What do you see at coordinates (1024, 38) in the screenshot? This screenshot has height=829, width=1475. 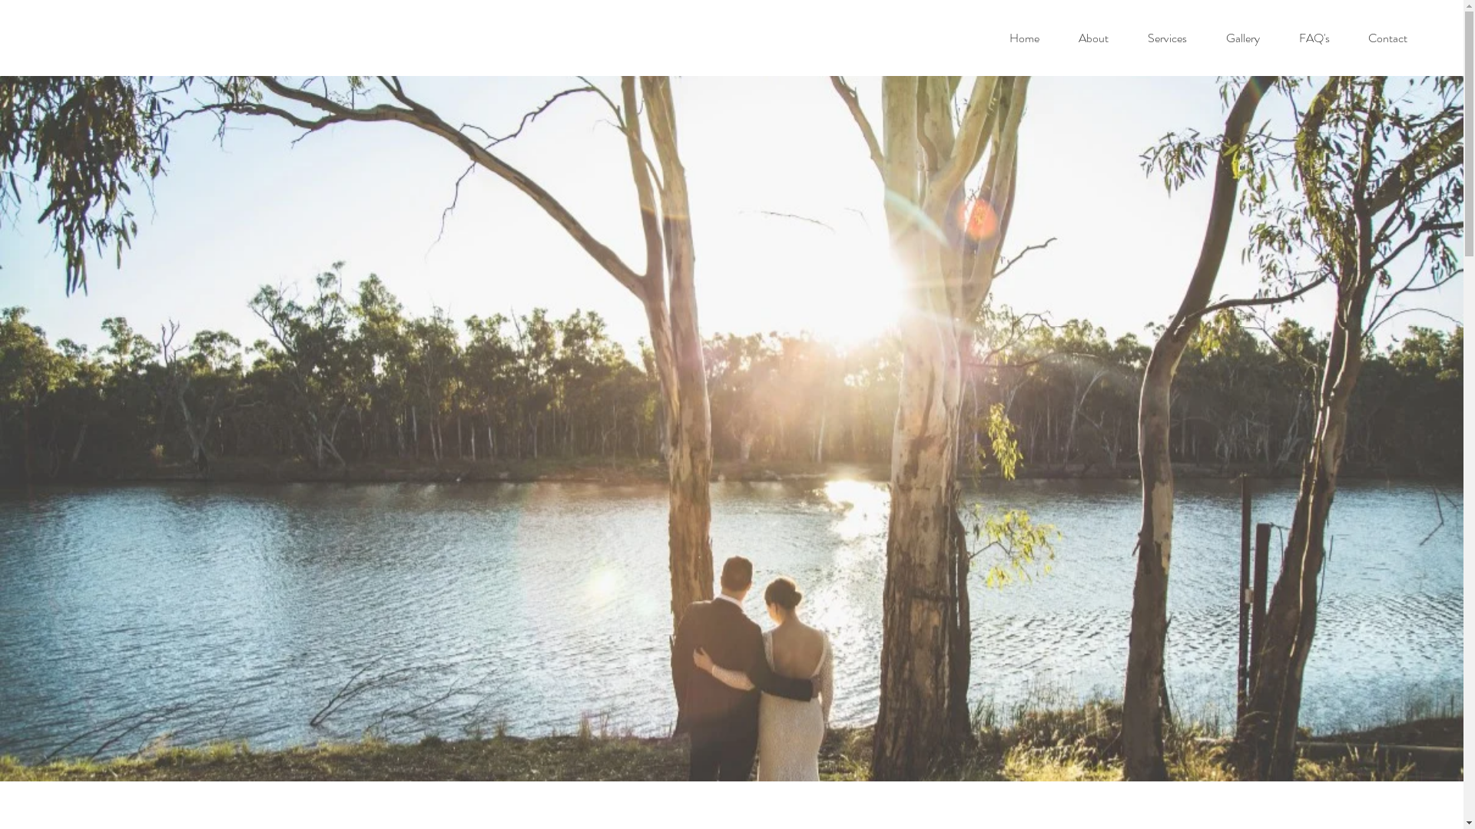 I see `Home` at bounding box center [1024, 38].